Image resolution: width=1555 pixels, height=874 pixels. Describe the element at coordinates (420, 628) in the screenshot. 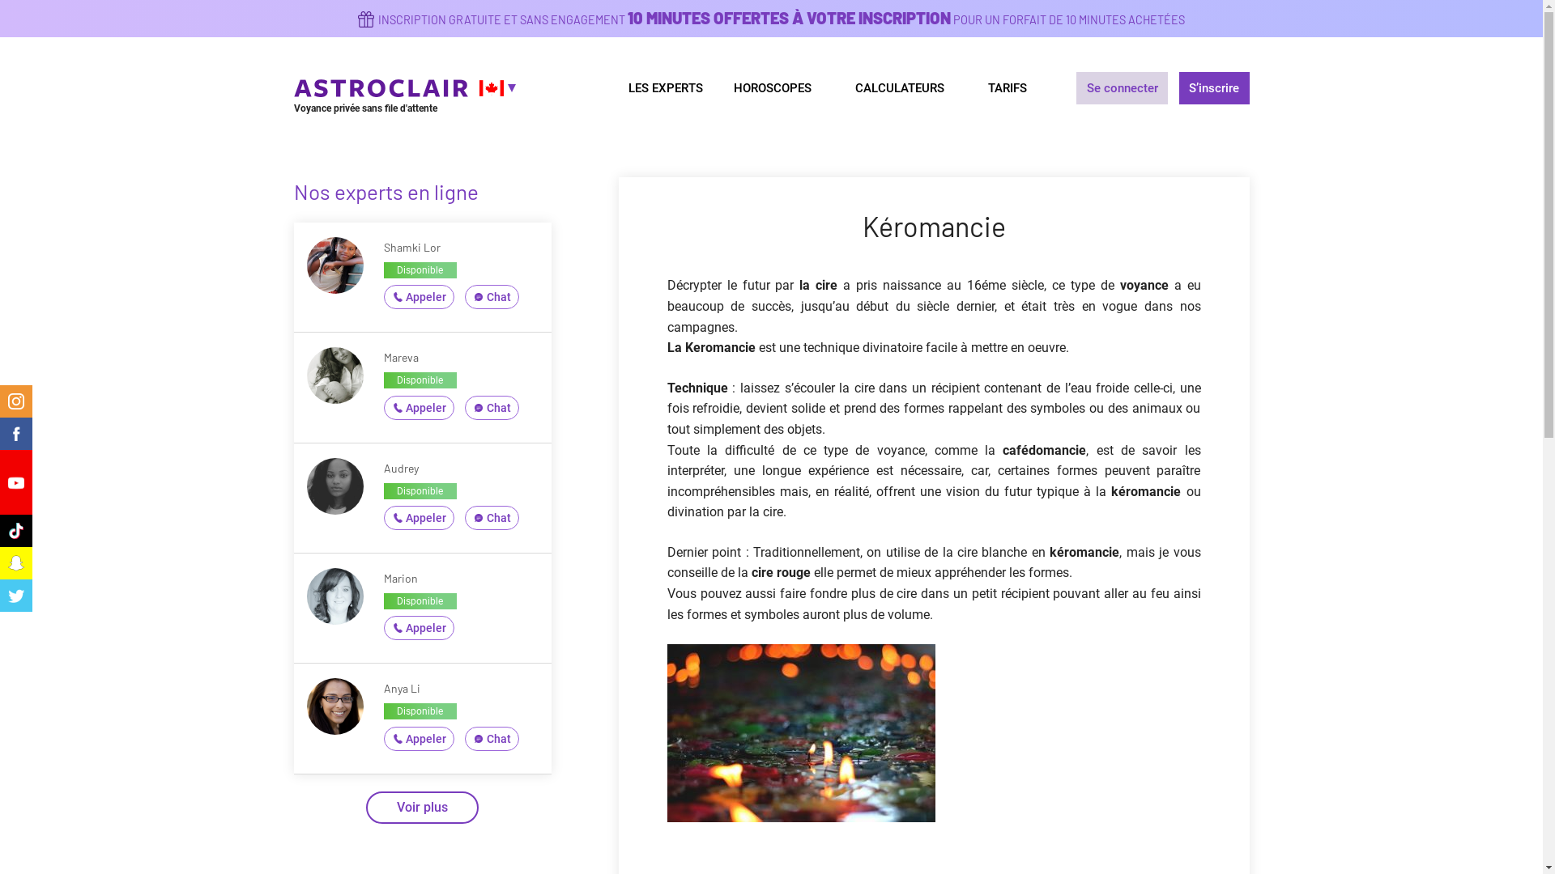

I see `Appeler` at that location.